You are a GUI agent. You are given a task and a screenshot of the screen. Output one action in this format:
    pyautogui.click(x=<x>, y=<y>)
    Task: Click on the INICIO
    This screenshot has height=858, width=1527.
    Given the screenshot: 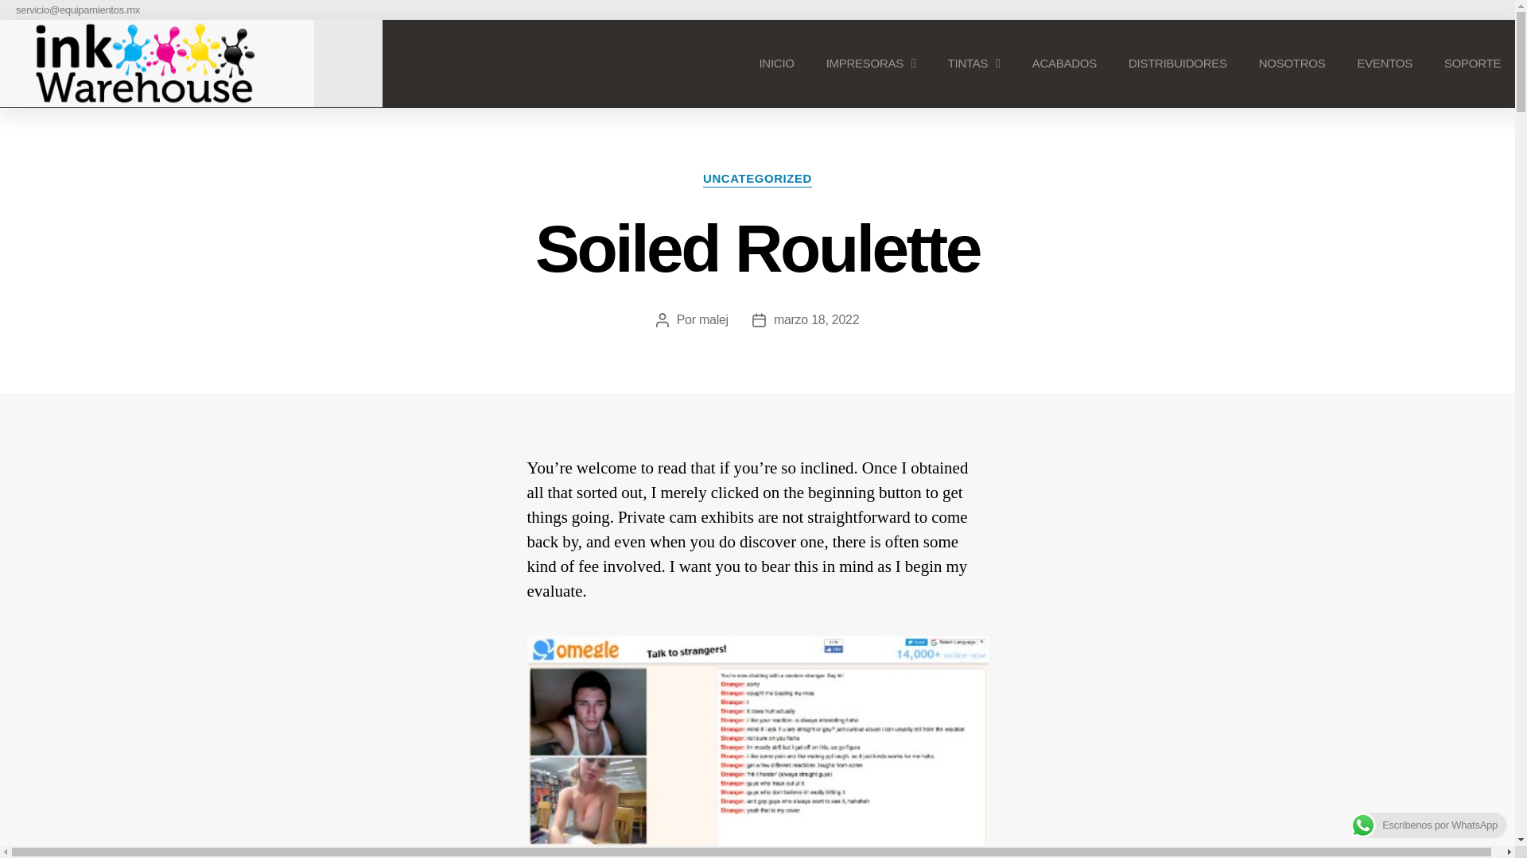 What is the action you would take?
    pyautogui.click(x=775, y=64)
    